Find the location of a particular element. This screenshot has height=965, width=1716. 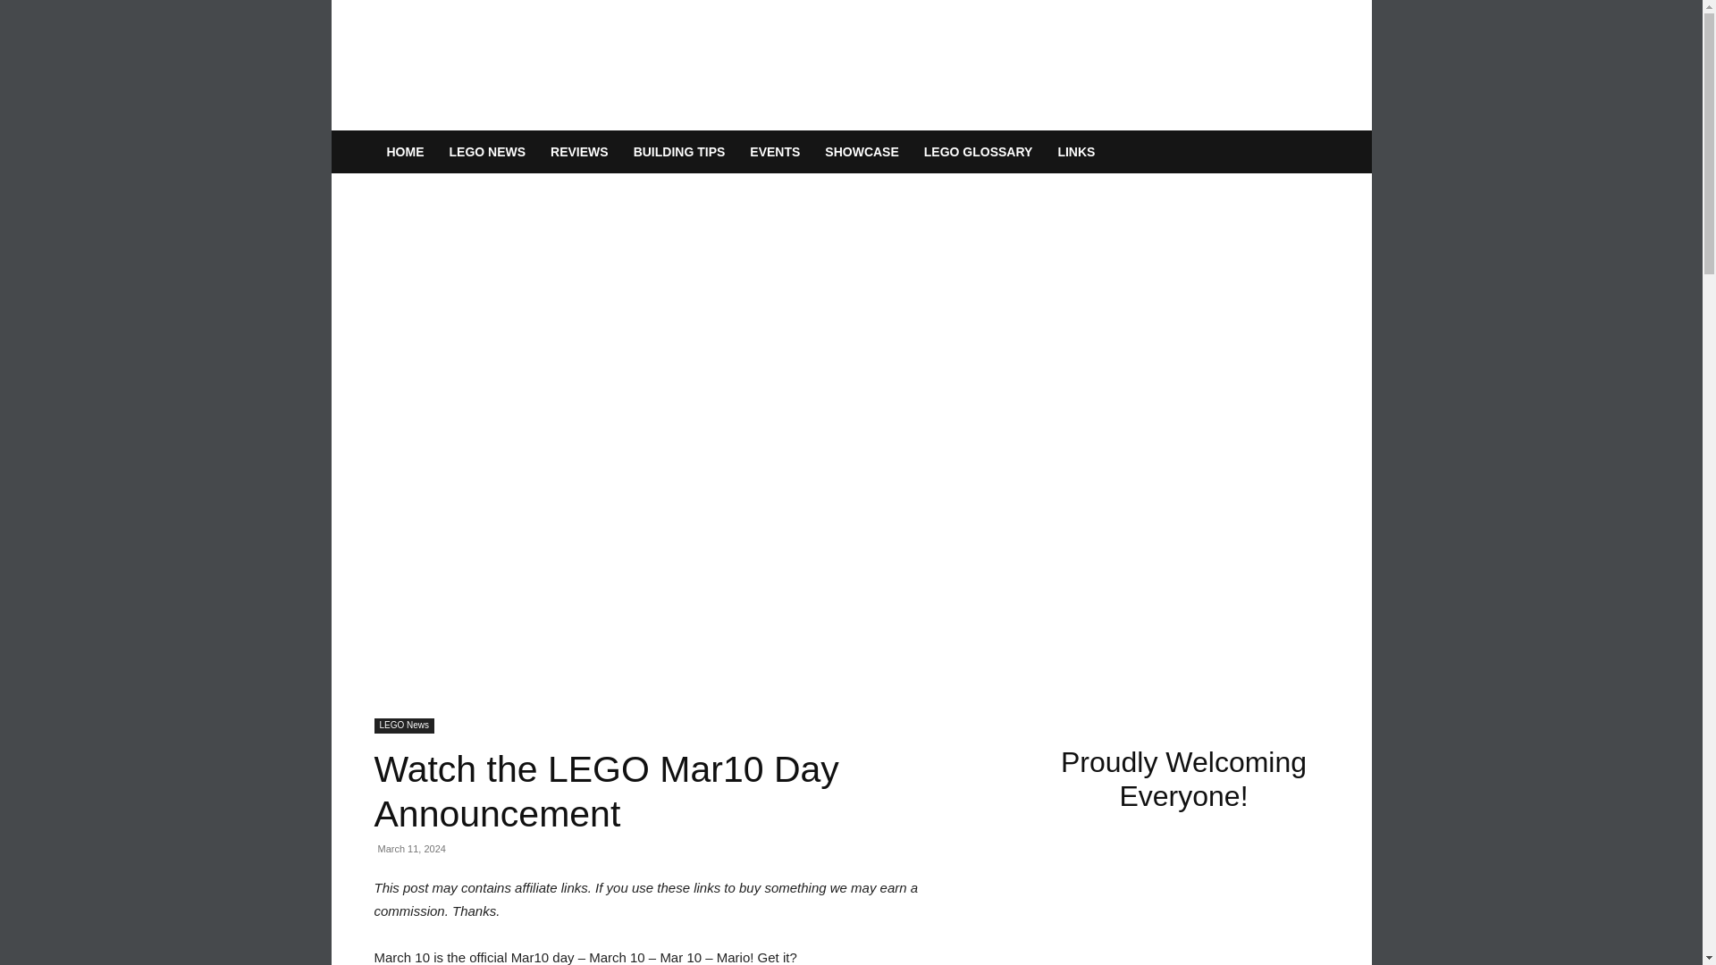

LEGO News is located at coordinates (404, 726).